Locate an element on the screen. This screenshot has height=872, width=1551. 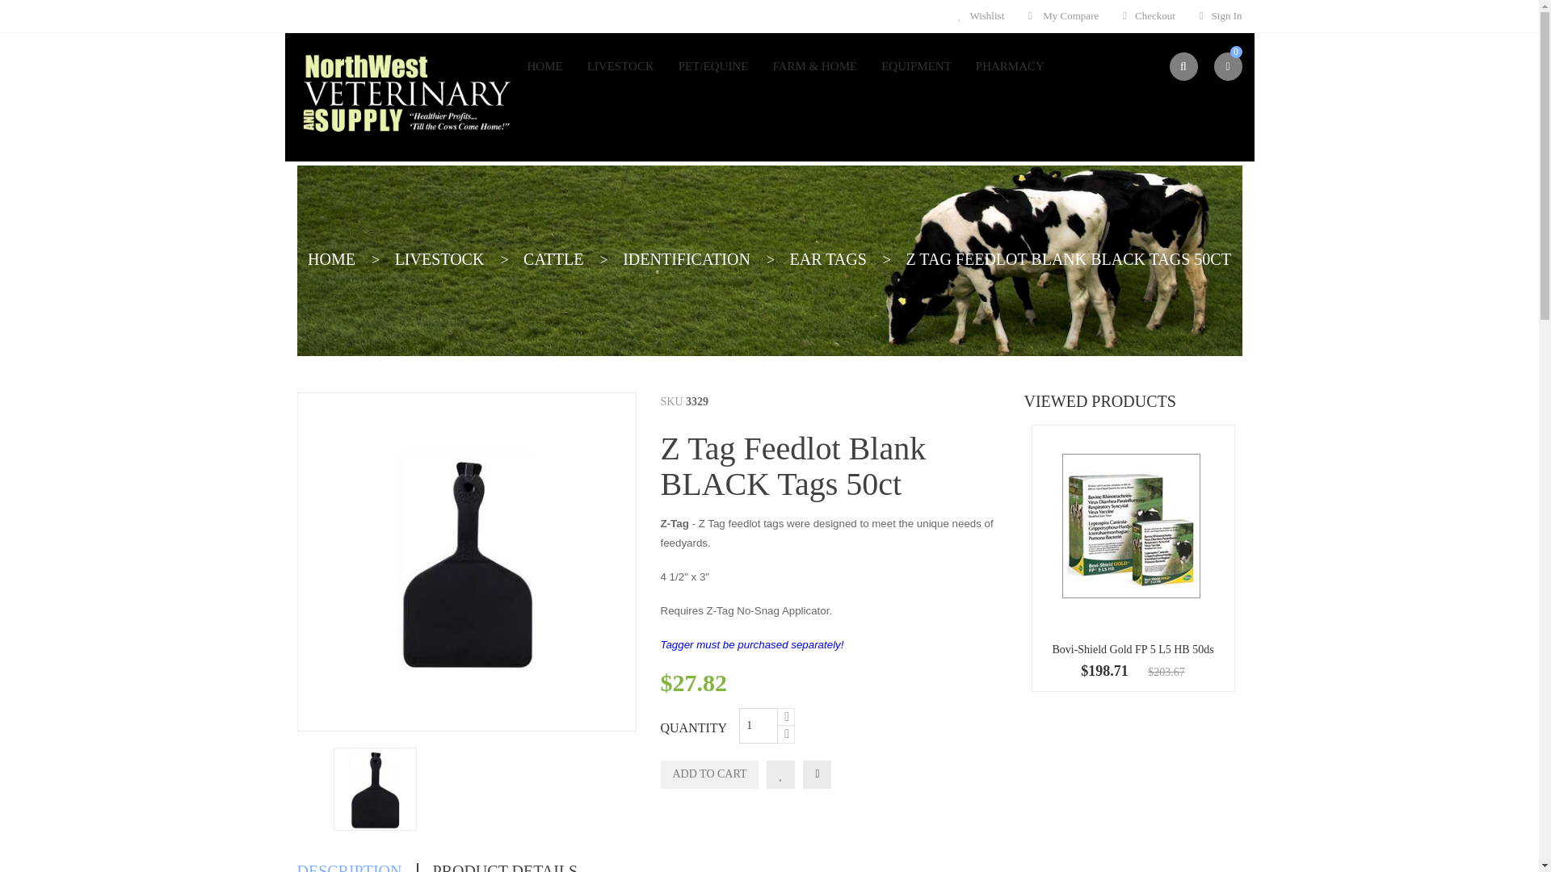
POULTRY is located at coordinates (431, 107).